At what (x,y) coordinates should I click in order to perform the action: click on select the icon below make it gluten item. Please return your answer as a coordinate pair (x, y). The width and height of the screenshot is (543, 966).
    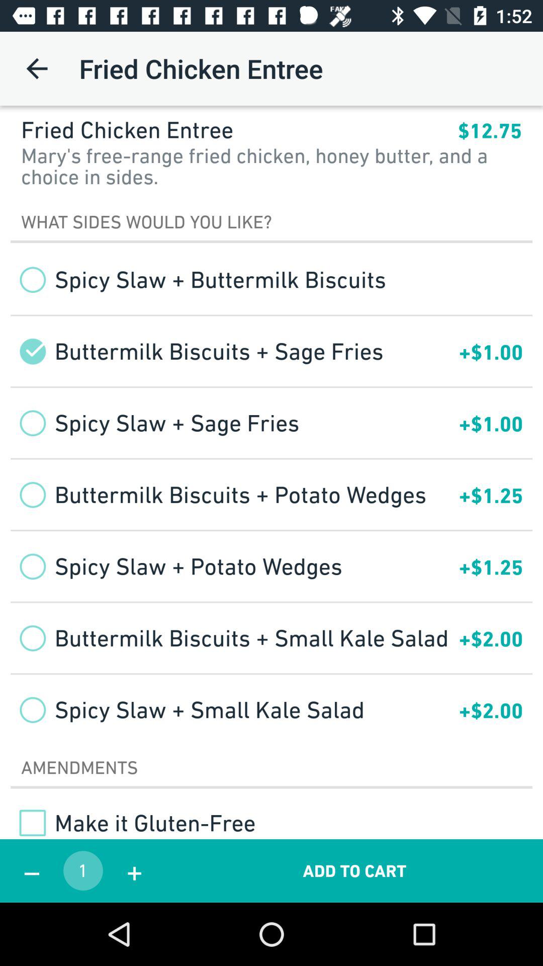
    Looking at the image, I should click on (134, 870).